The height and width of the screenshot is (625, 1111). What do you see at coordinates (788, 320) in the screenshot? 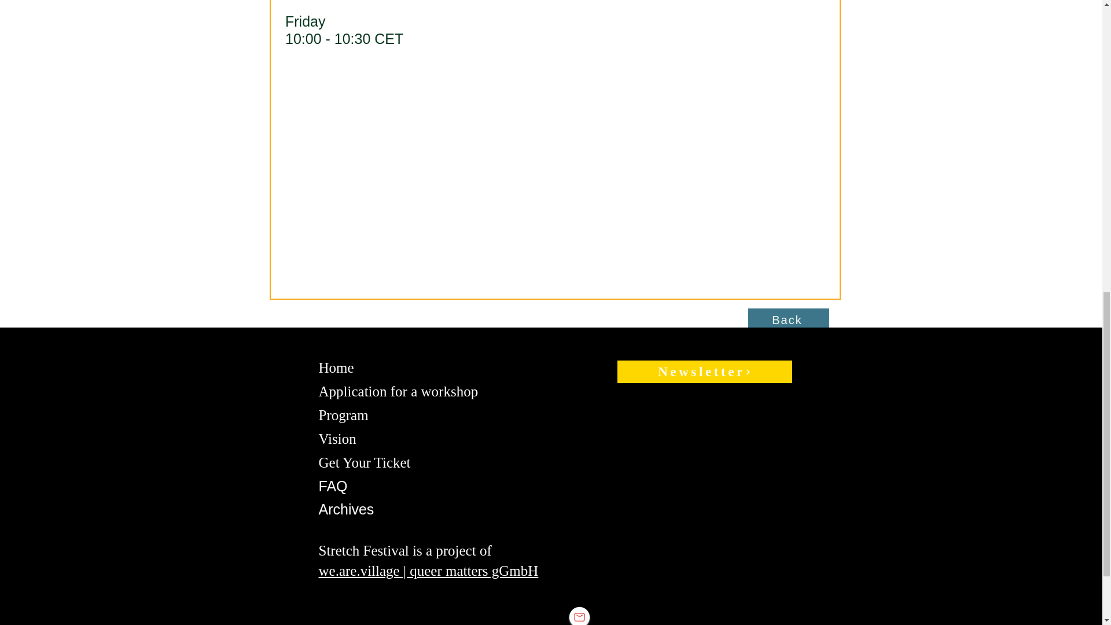
I see `Back` at bounding box center [788, 320].